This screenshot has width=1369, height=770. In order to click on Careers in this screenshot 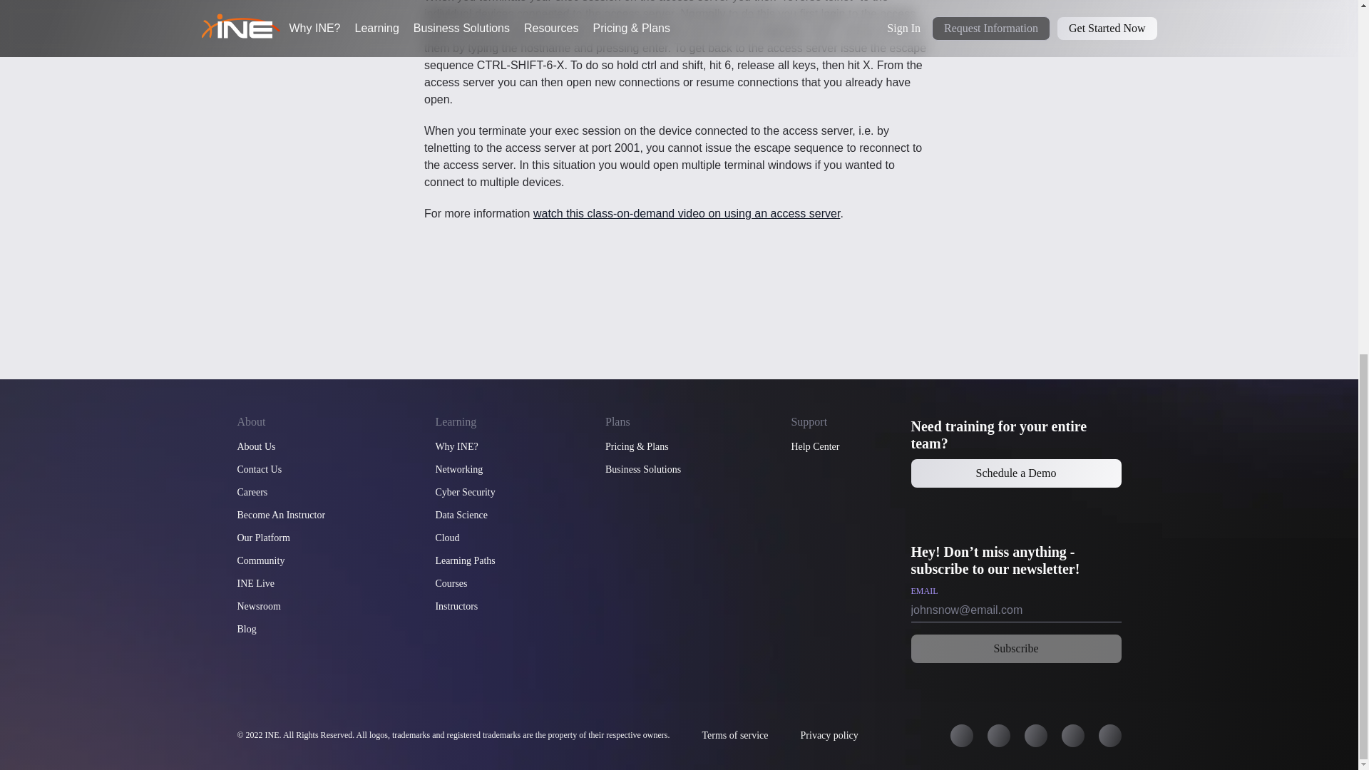, I will do `click(252, 492)`.